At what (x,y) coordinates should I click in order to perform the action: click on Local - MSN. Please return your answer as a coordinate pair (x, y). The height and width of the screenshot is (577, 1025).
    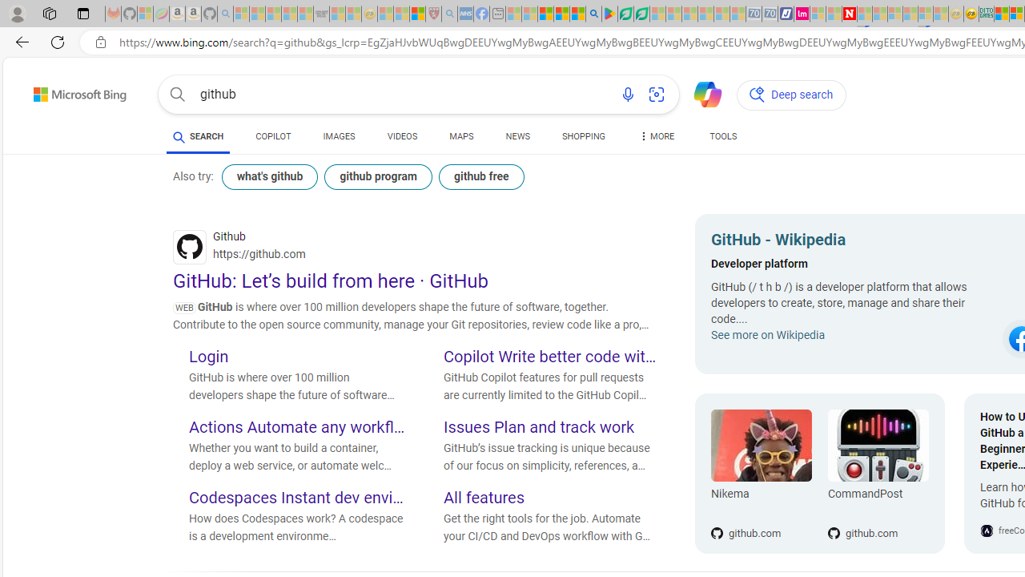
    Looking at the image, I should click on (418, 14).